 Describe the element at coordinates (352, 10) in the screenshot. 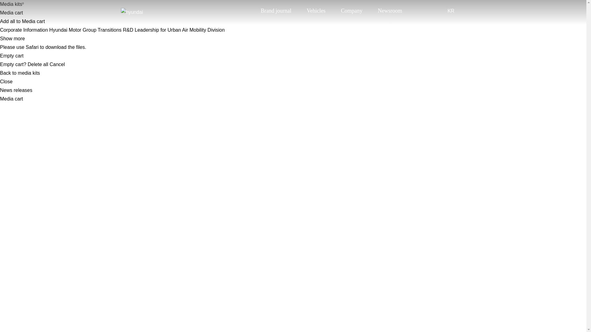

I see `Company` at that location.